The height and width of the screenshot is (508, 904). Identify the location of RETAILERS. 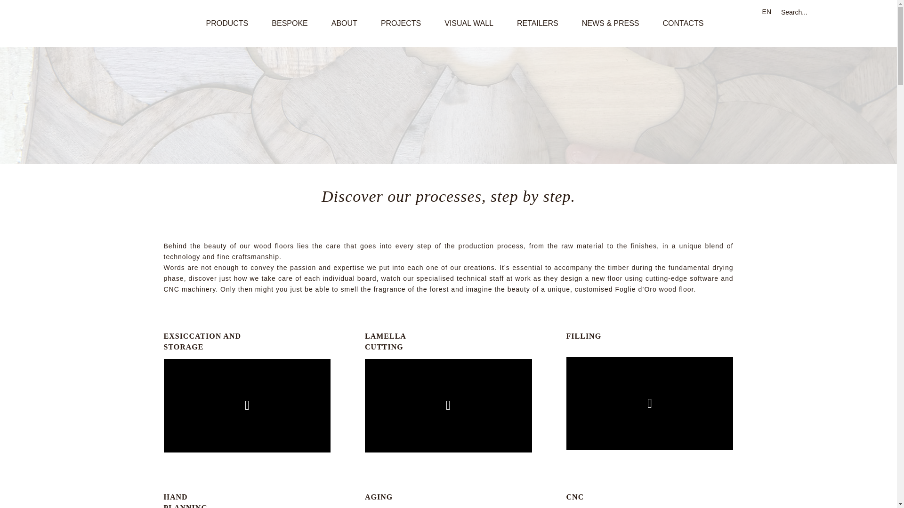
(538, 24).